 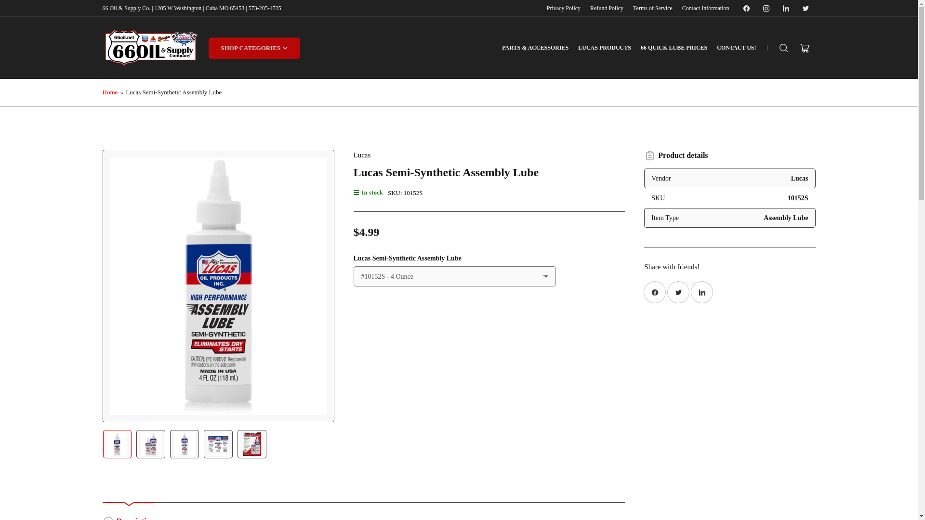 I want to click on Refund Policy, so click(x=607, y=8).